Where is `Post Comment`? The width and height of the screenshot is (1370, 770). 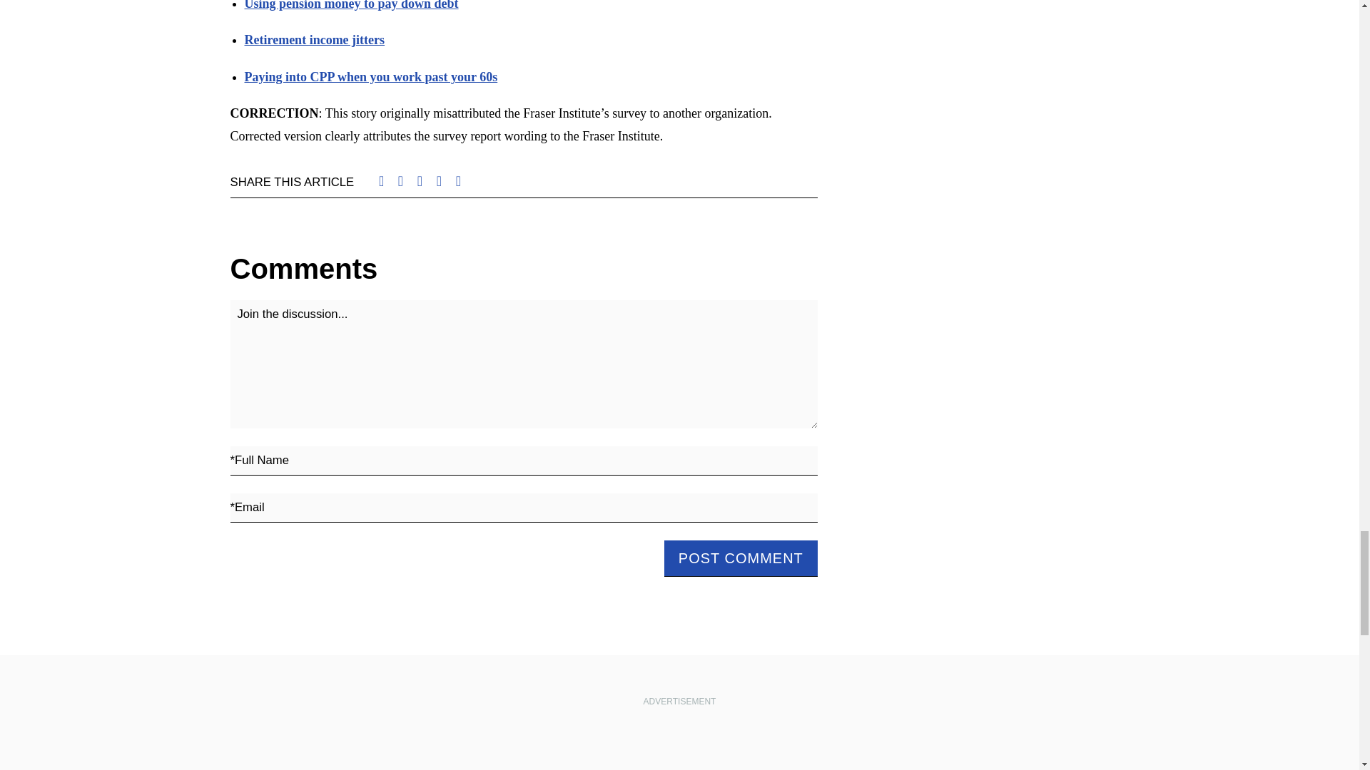
Post Comment is located at coordinates (741, 558).